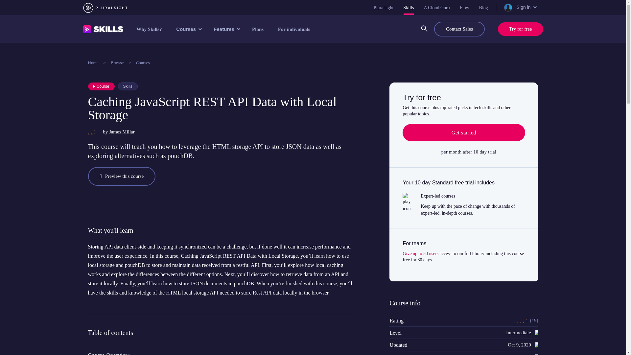 Image resolution: width=631 pixels, height=355 pixels. What do you see at coordinates (463, 132) in the screenshot?
I see `Start free trial now` at bounding box center [463, 132].